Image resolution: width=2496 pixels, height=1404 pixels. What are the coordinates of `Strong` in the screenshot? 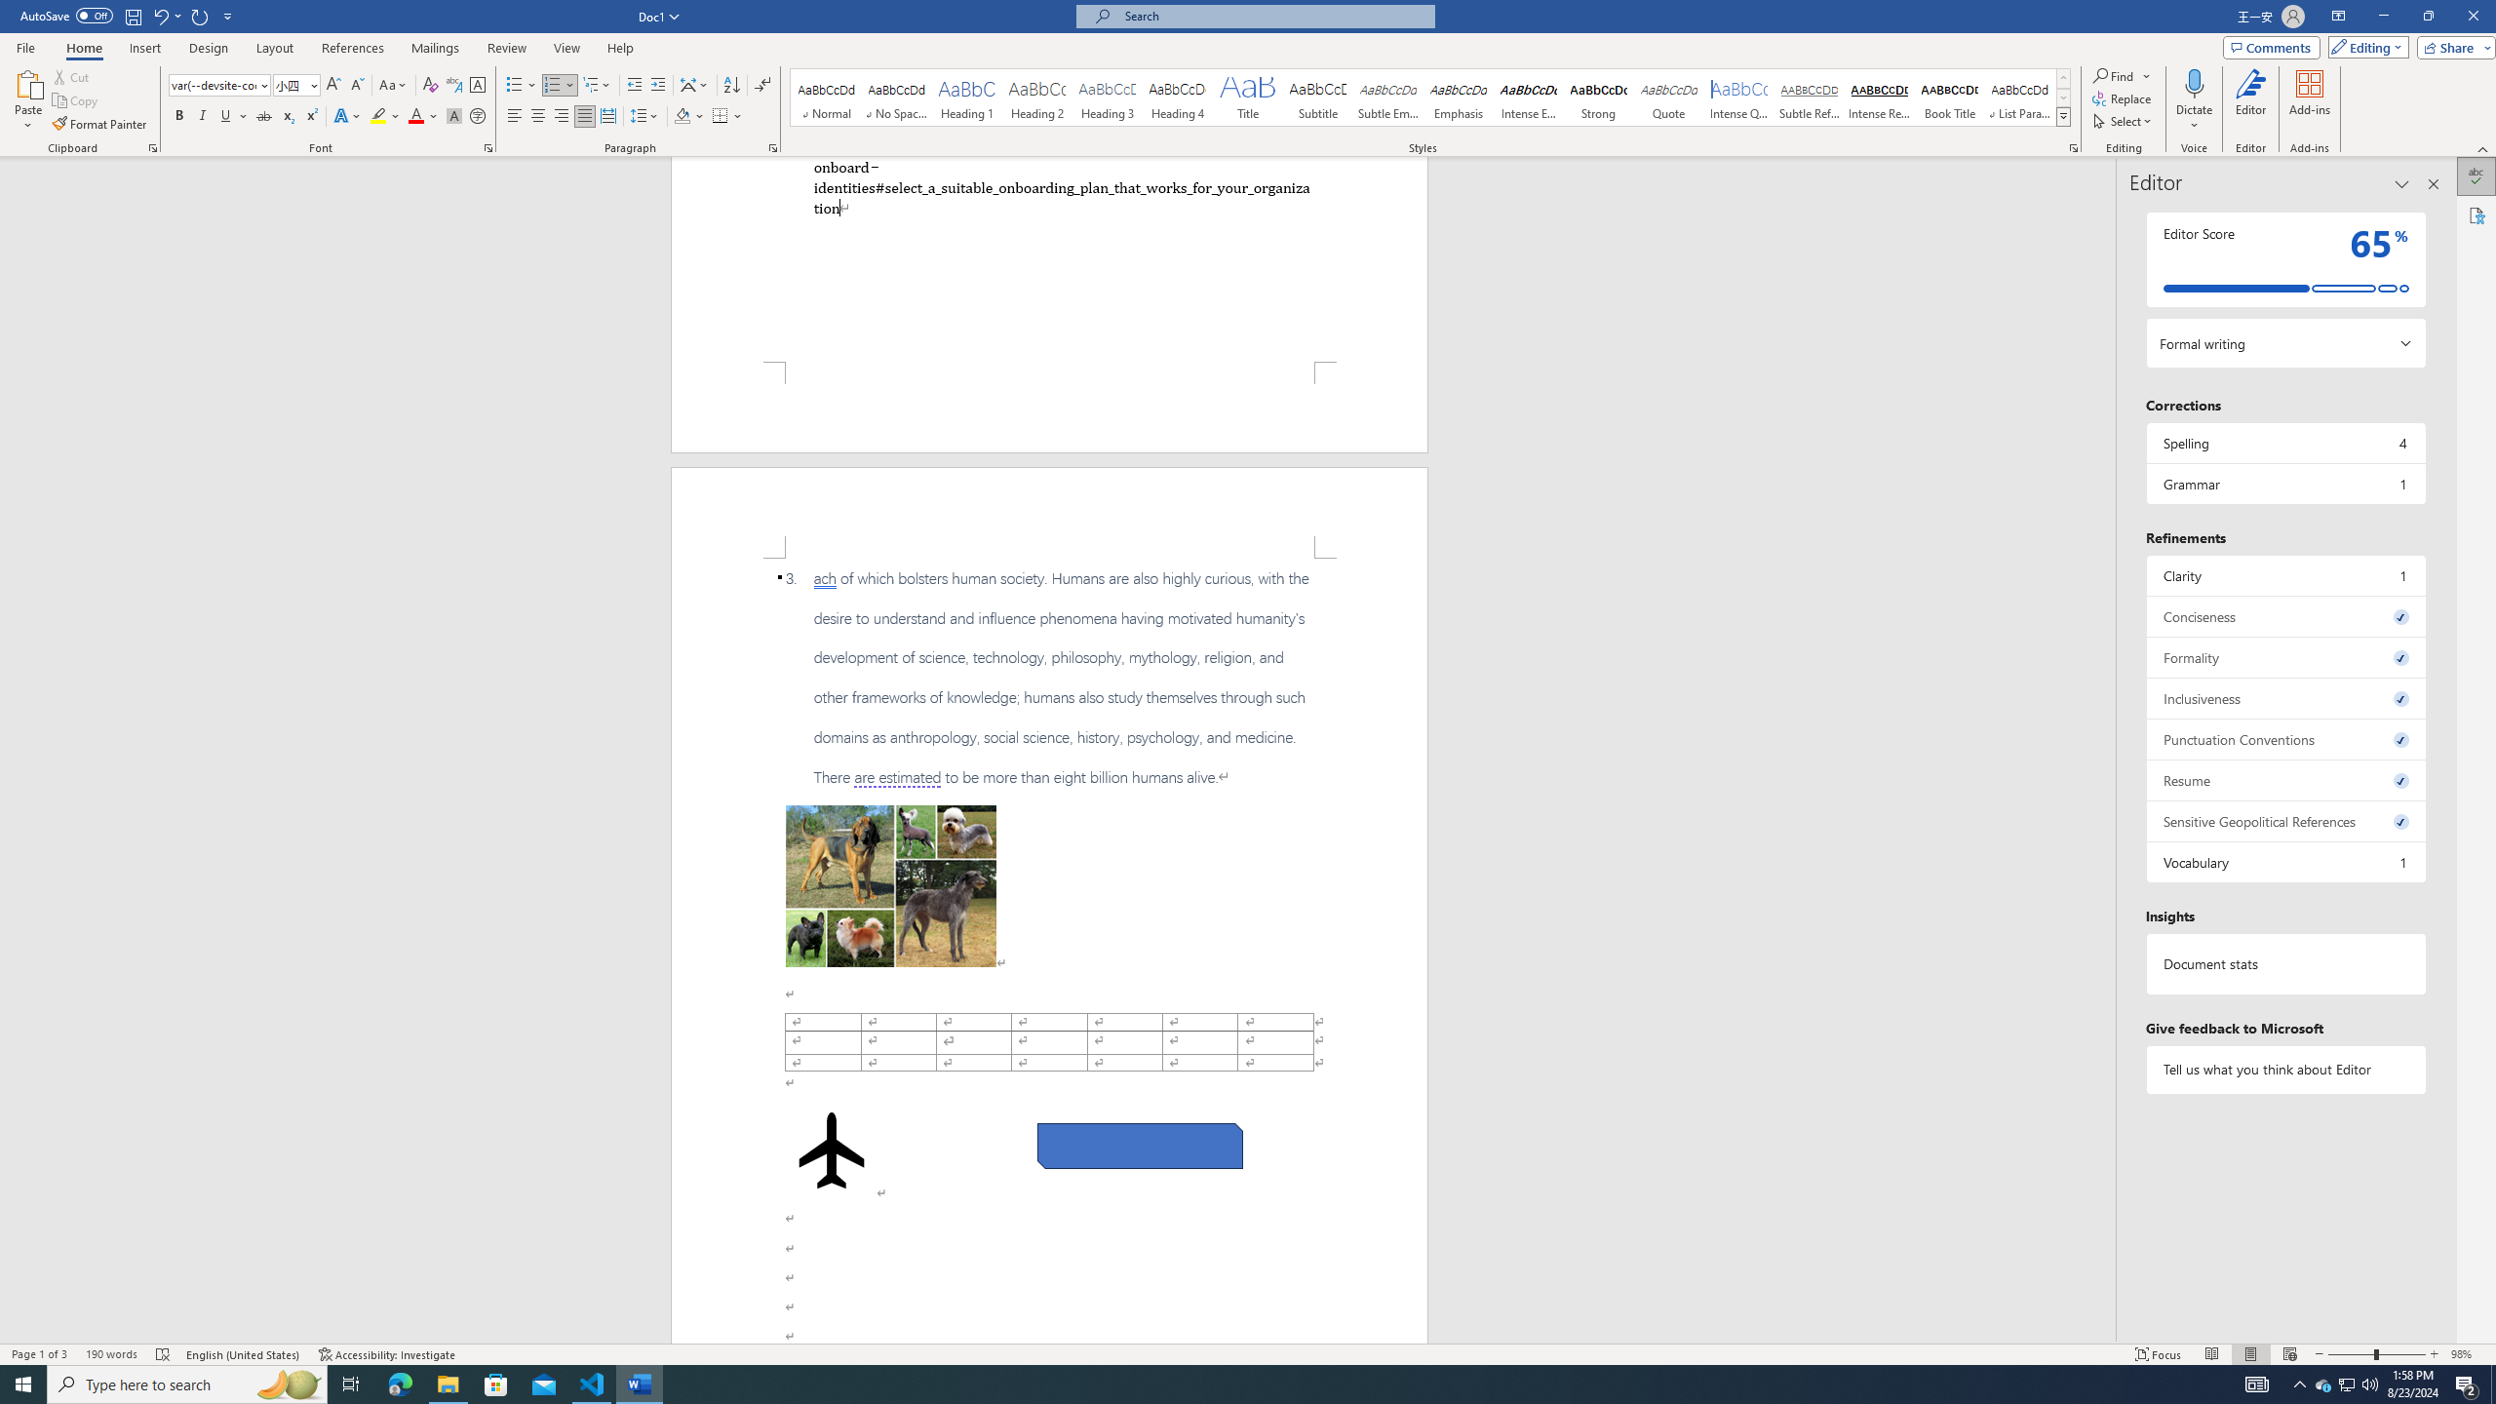 It's located at (1599, 97).